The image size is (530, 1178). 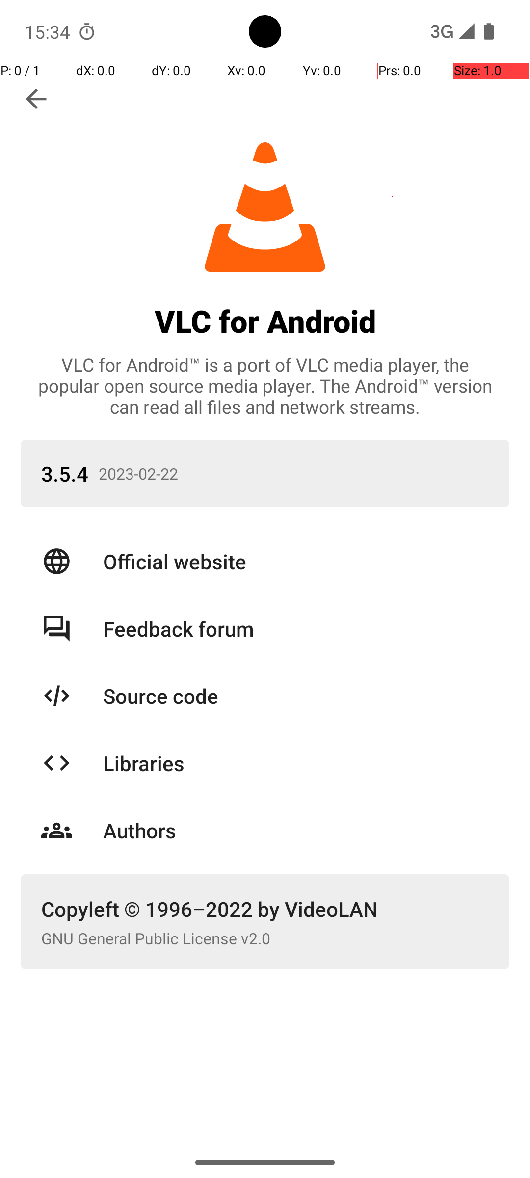 What do you see at coordinates (296, 562) in the screenshot?
I see `Official website` at bounding box center [296, 562].